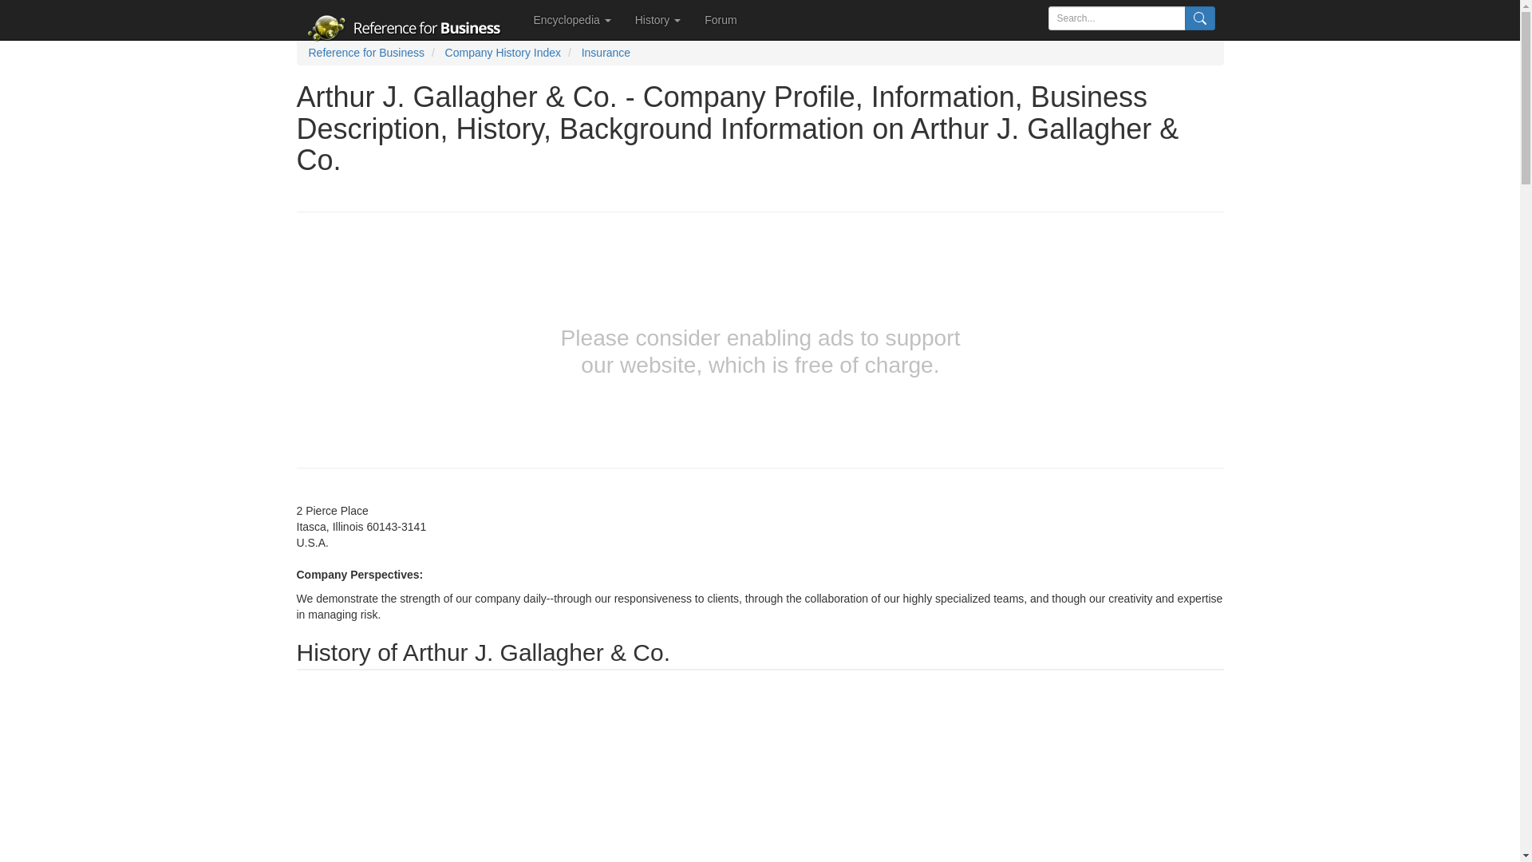  What do you see at coordinates (657, 19) in the screenshot?
I see `History` at bounding box center [657, 19].